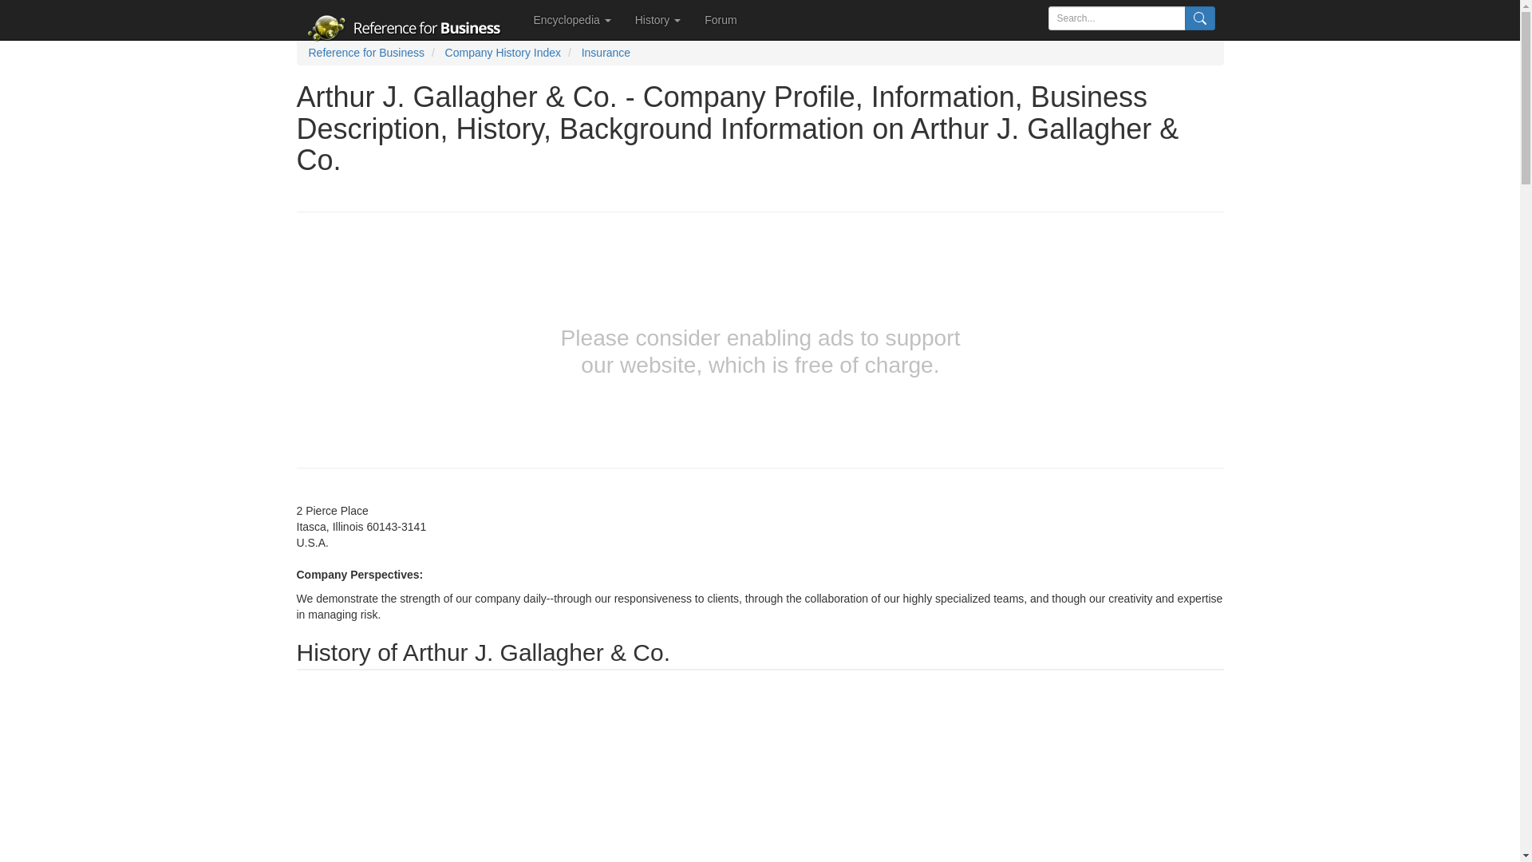  What do you see at coordinates (657, 19) in the screenshot?
I see `History` at bounding box center [657, 19].